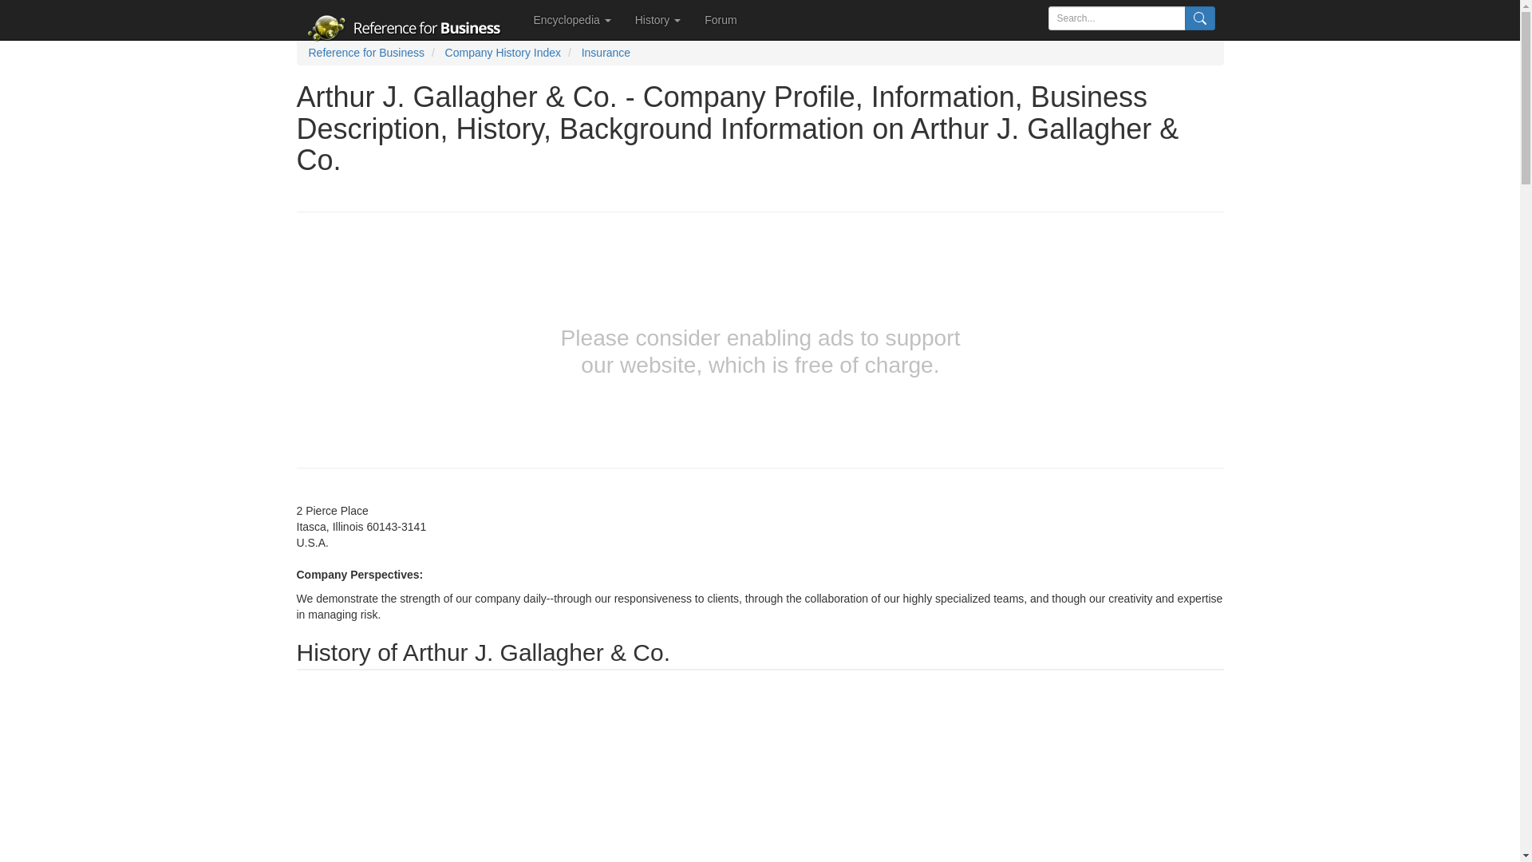  What do you see at coordinates (657, 19) in the screenshot?
I see `History` at bounding box center [657, 19].